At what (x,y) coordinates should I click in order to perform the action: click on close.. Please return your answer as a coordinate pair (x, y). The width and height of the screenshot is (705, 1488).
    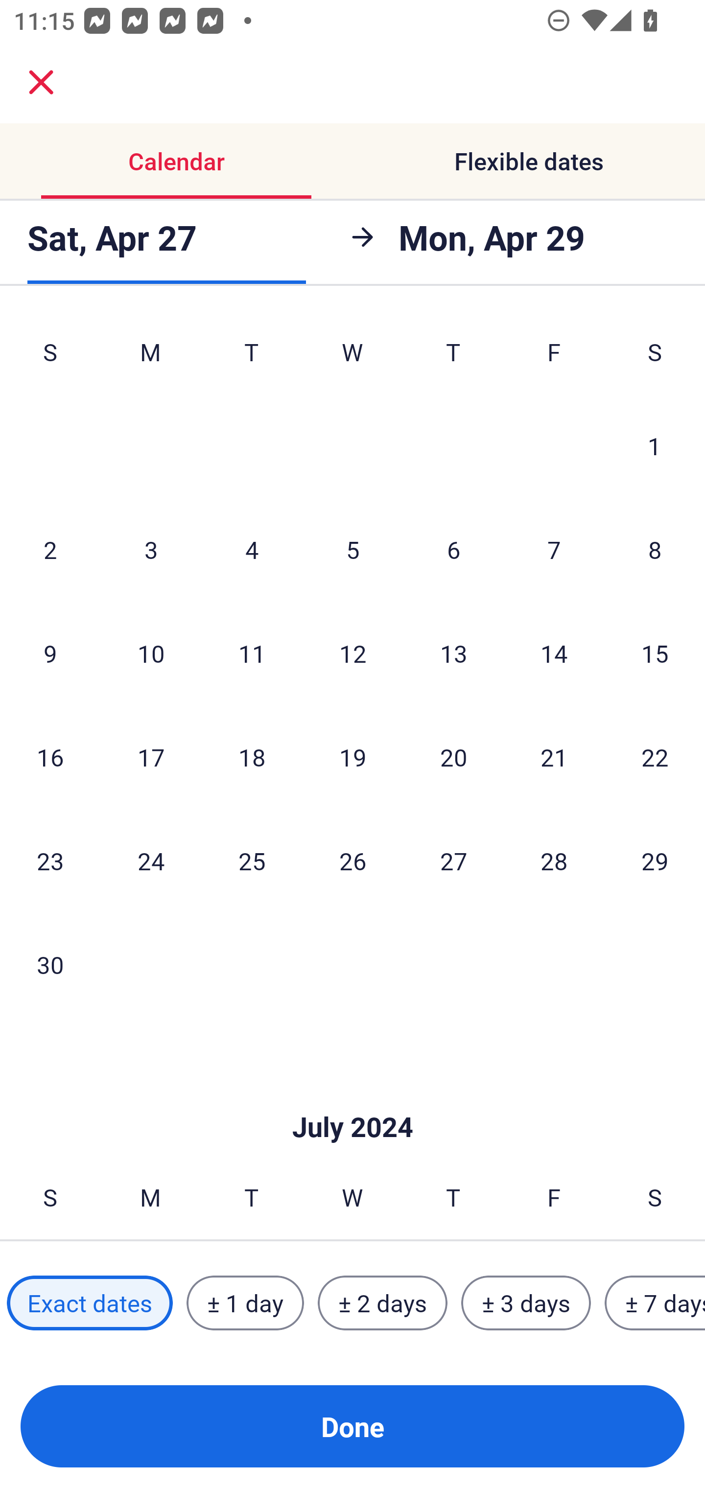
    Looking at the image, I should click on (41, 82).